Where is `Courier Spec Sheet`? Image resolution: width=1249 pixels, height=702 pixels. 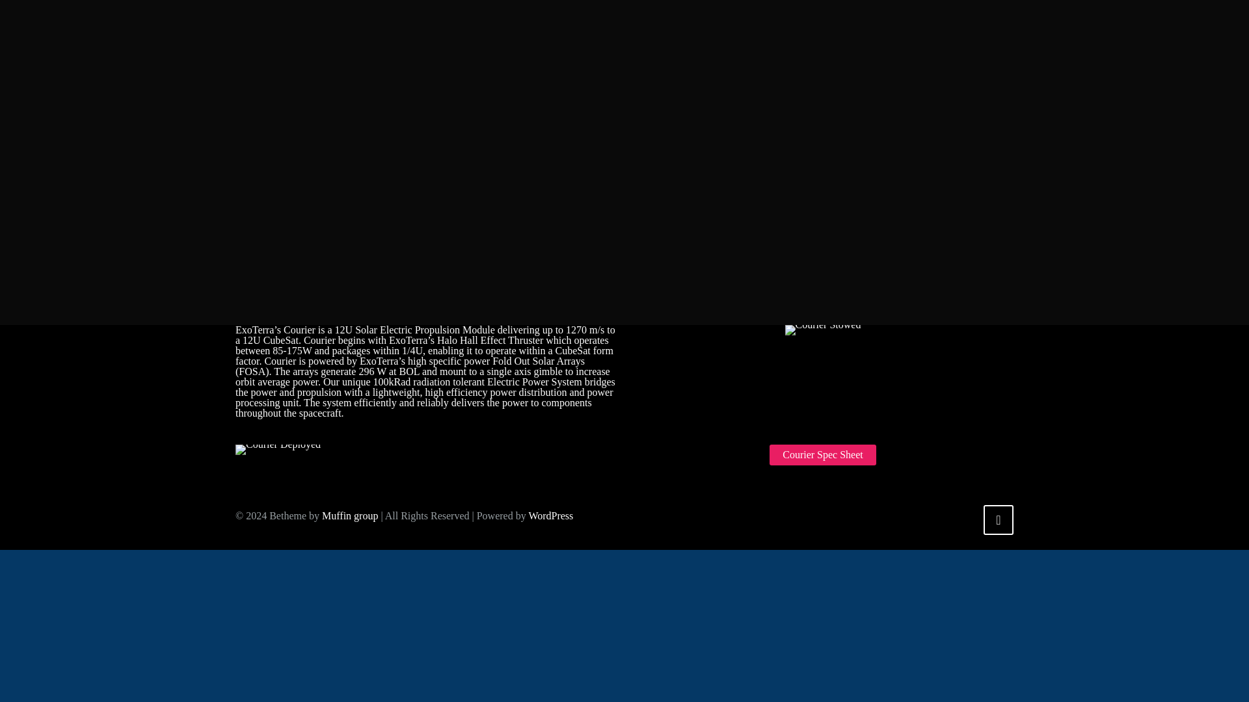
Courier Spec Sheet is located at coordinates (822, 455).